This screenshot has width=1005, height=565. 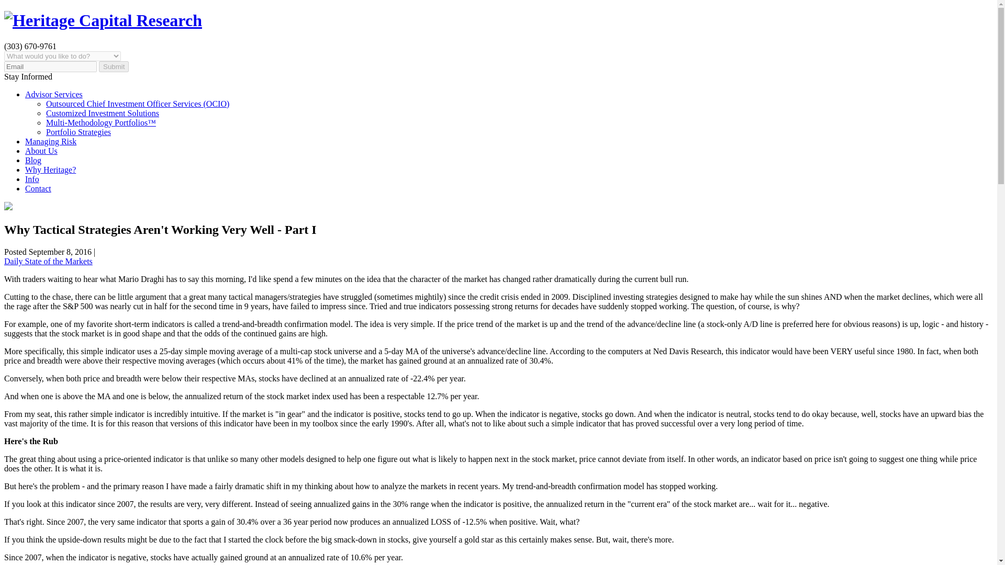 What do you see at coordinates (113, 66) in the screenshot?
I see `Submit` at bounding box center [113, 66].